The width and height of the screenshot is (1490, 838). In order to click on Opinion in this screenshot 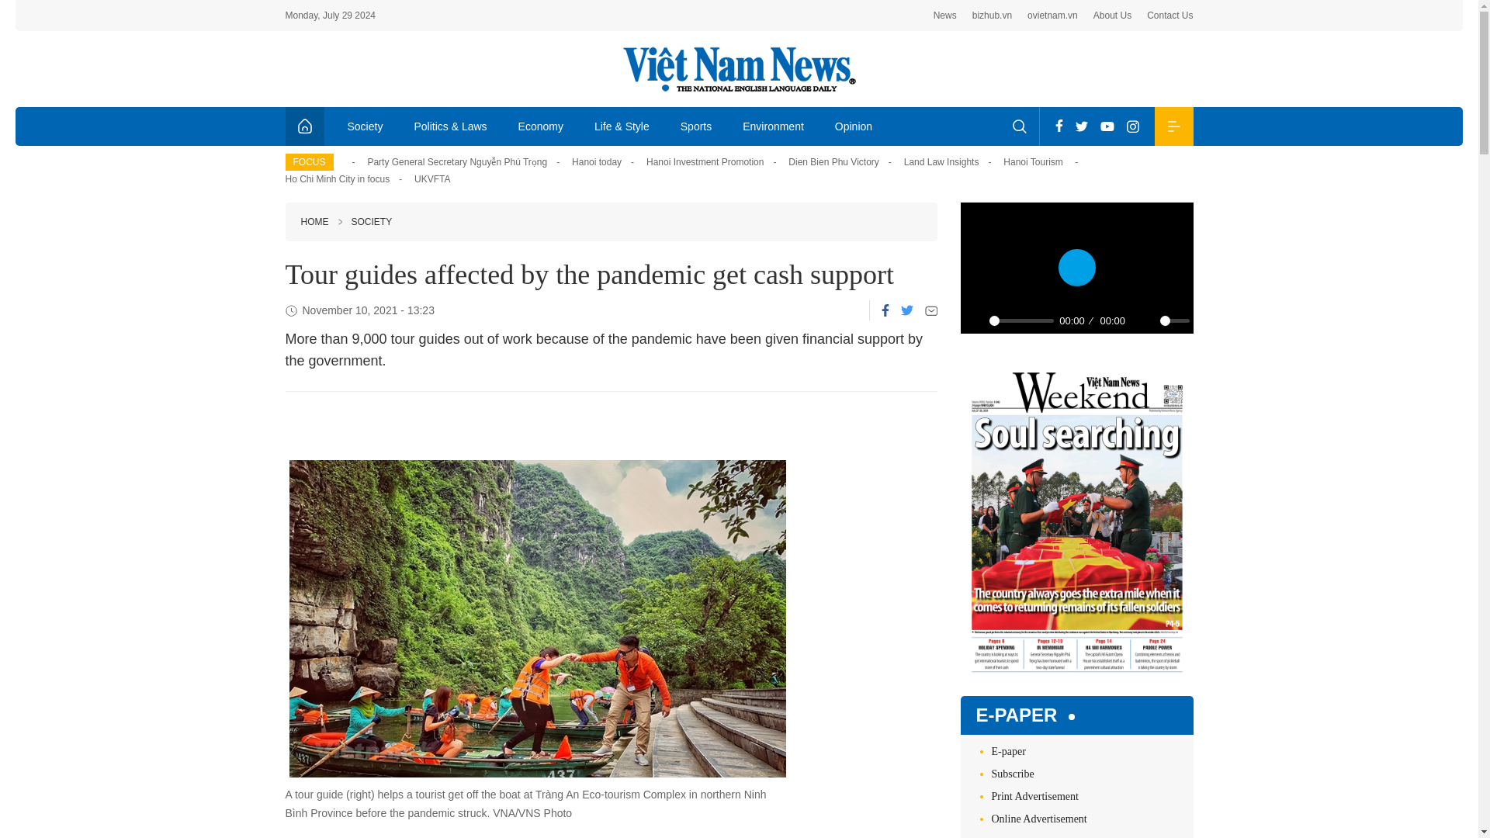, I will do `click(854, 126)`.